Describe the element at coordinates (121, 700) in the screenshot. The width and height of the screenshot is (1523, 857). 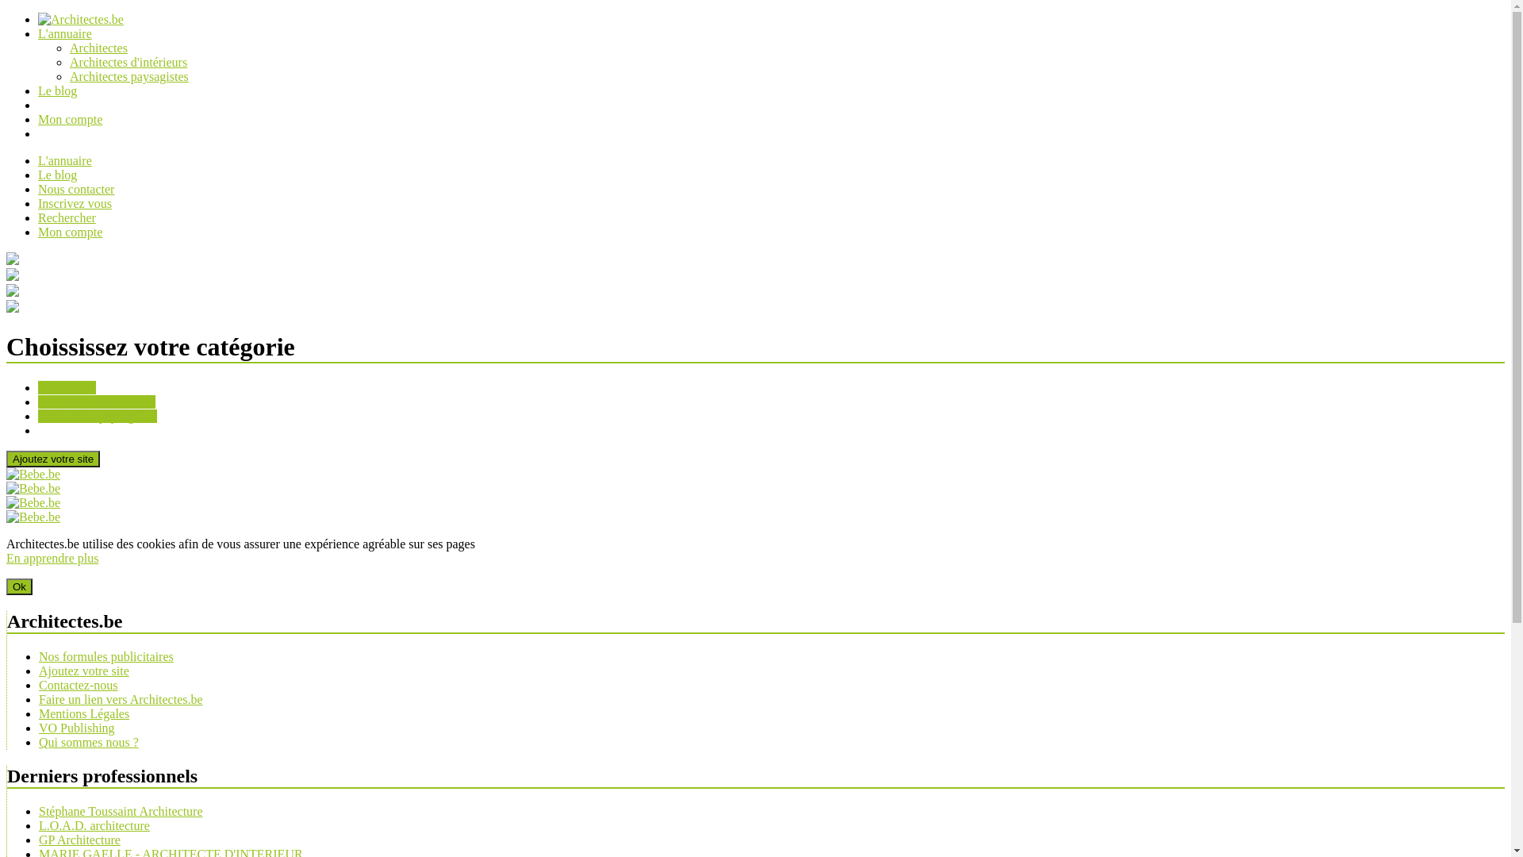
I see `Faire un lien vers Architectes.be` at that location.